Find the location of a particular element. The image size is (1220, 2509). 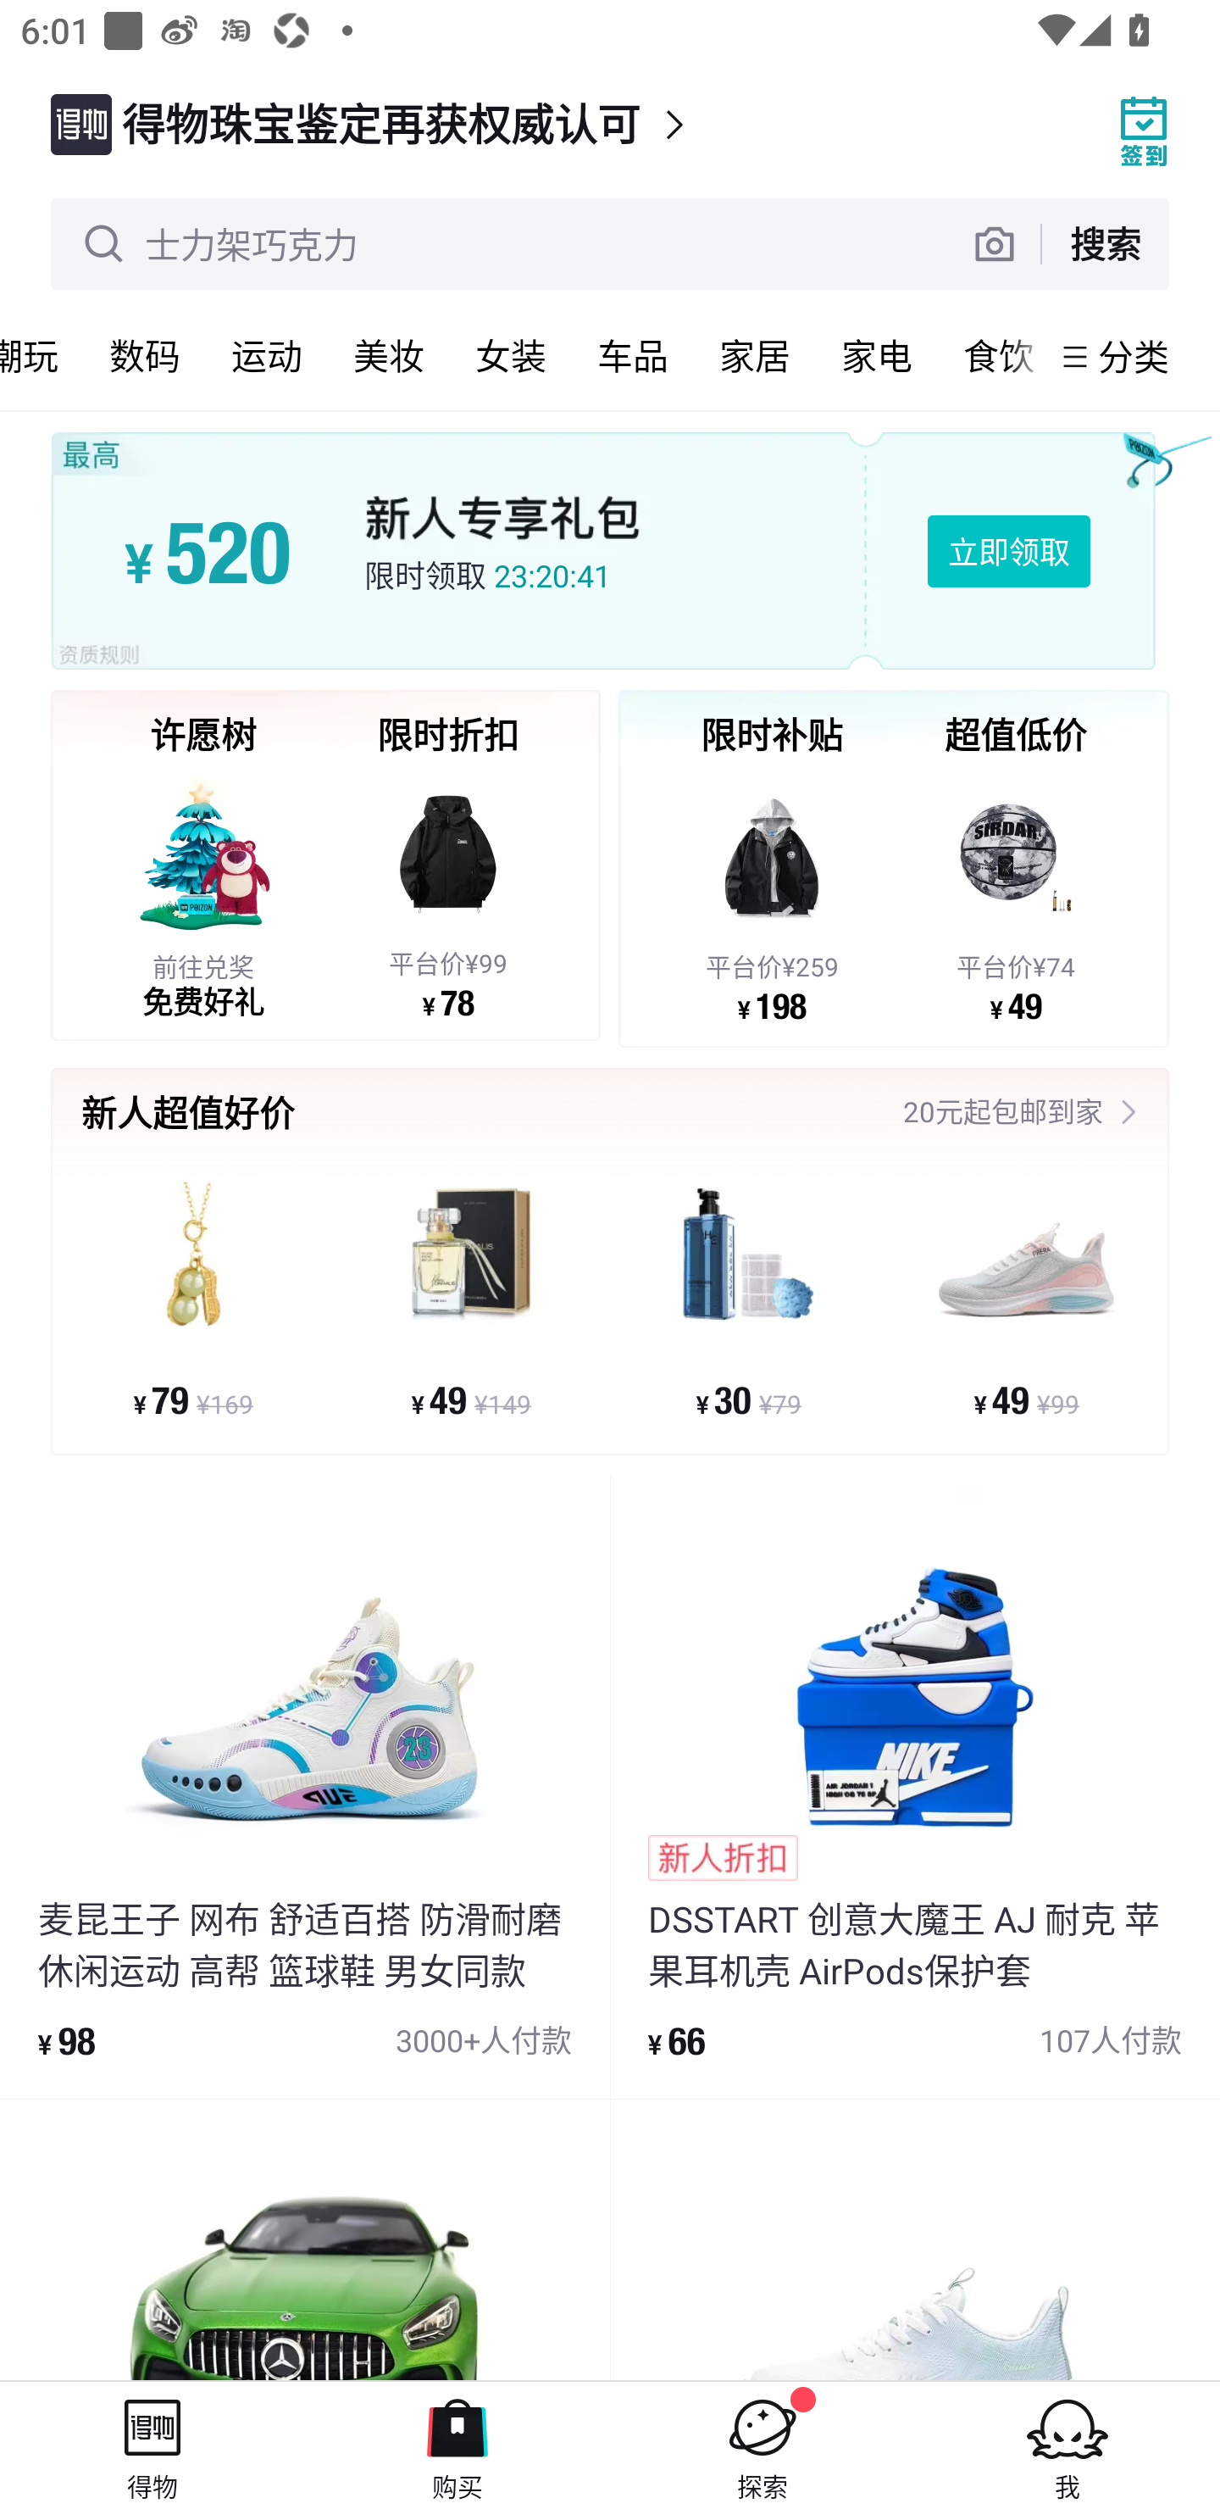

数码 is located at coordinates (145, 356).